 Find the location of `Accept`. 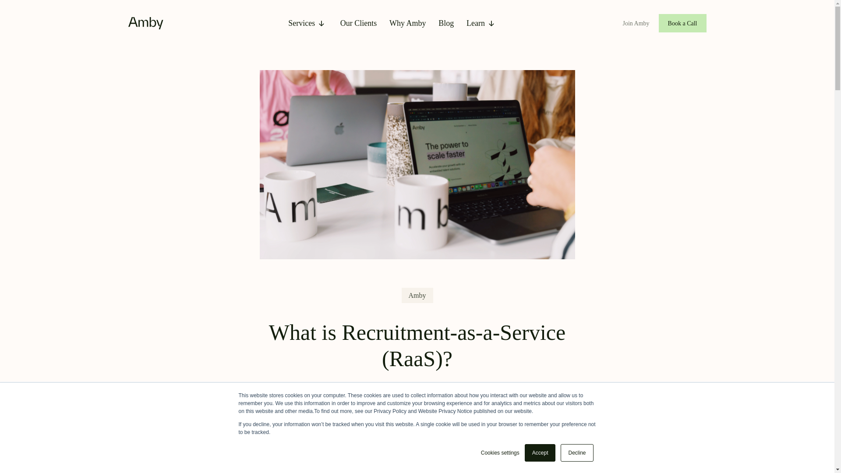

Accept is located at coordinates (541, 453).